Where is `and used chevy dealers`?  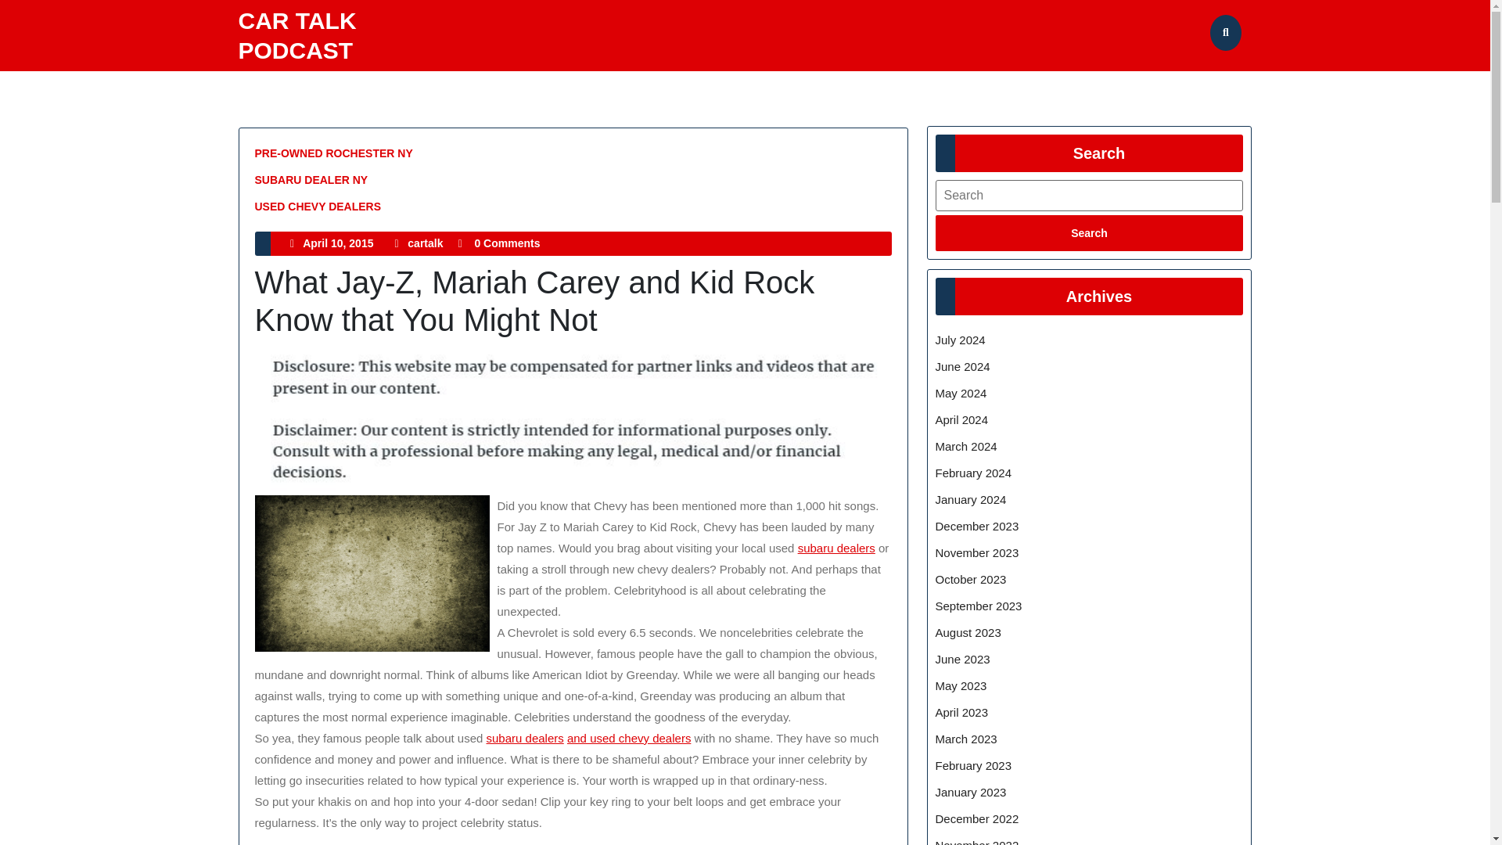
and used chevy dealers is located at coordinates (629, 738).